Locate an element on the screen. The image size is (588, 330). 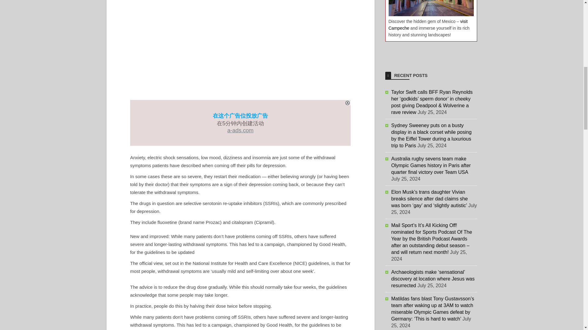
visit Campeche is located at coordinates (428, 24).